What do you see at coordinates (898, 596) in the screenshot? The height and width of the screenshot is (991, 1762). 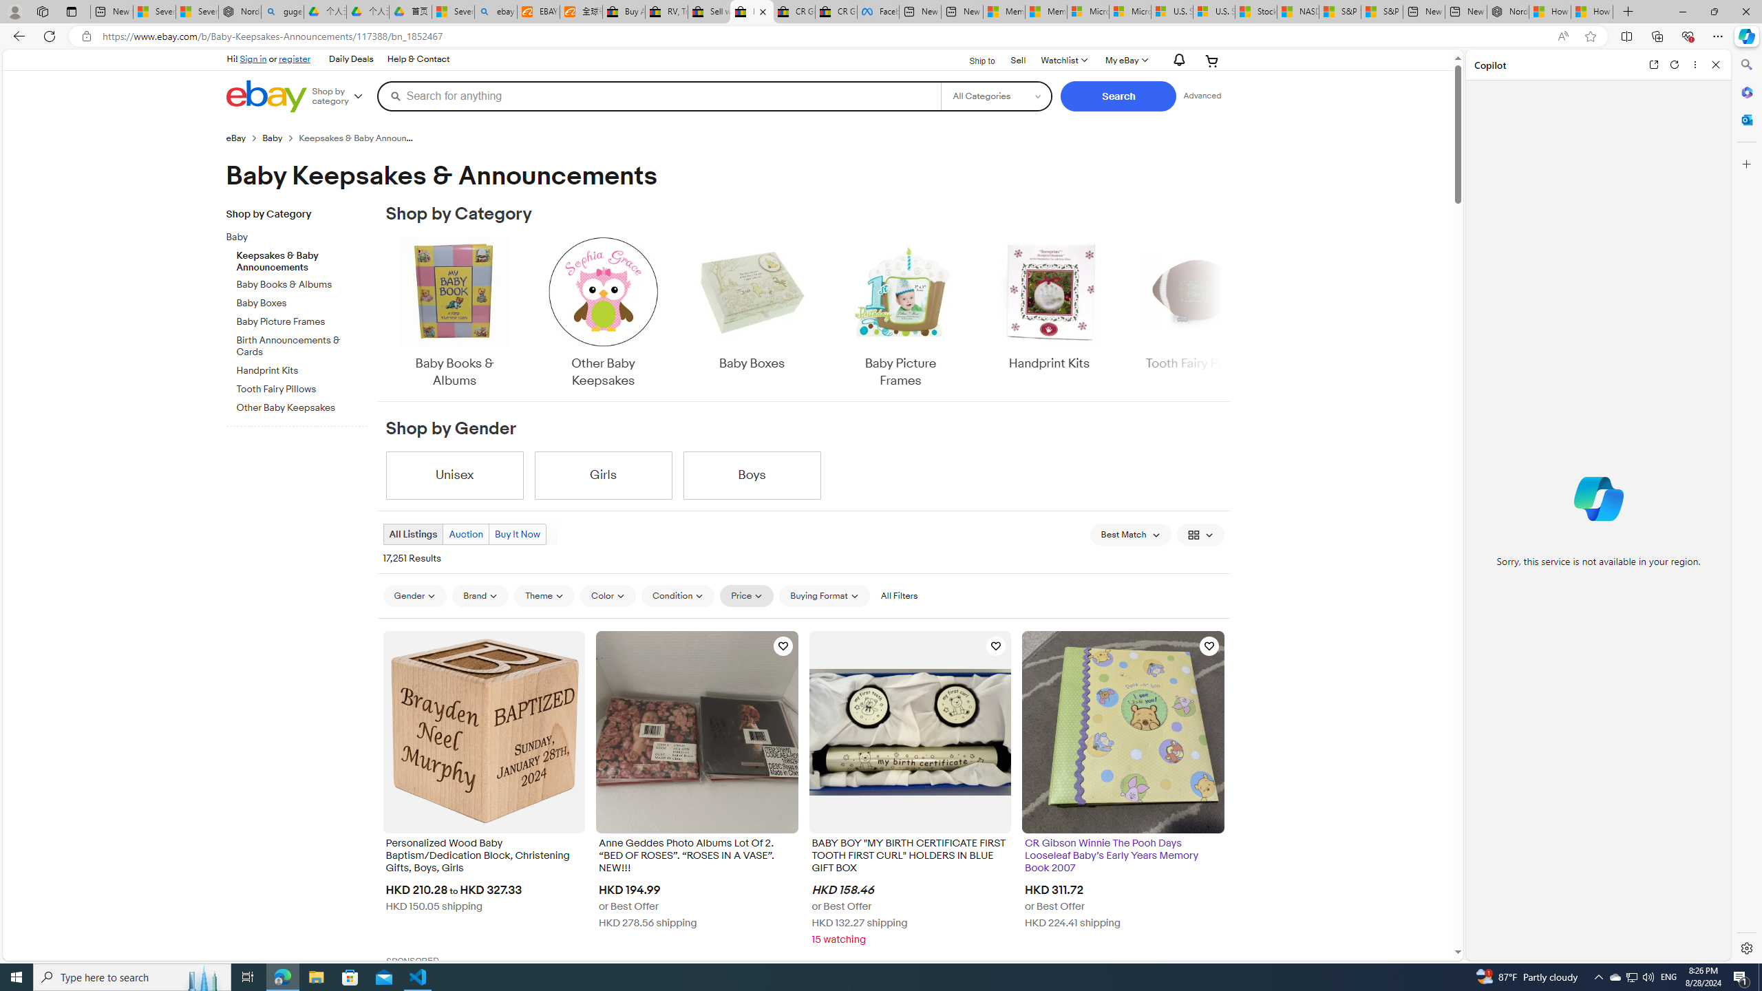 I see `All Filters` at bounding box center [898, 596].